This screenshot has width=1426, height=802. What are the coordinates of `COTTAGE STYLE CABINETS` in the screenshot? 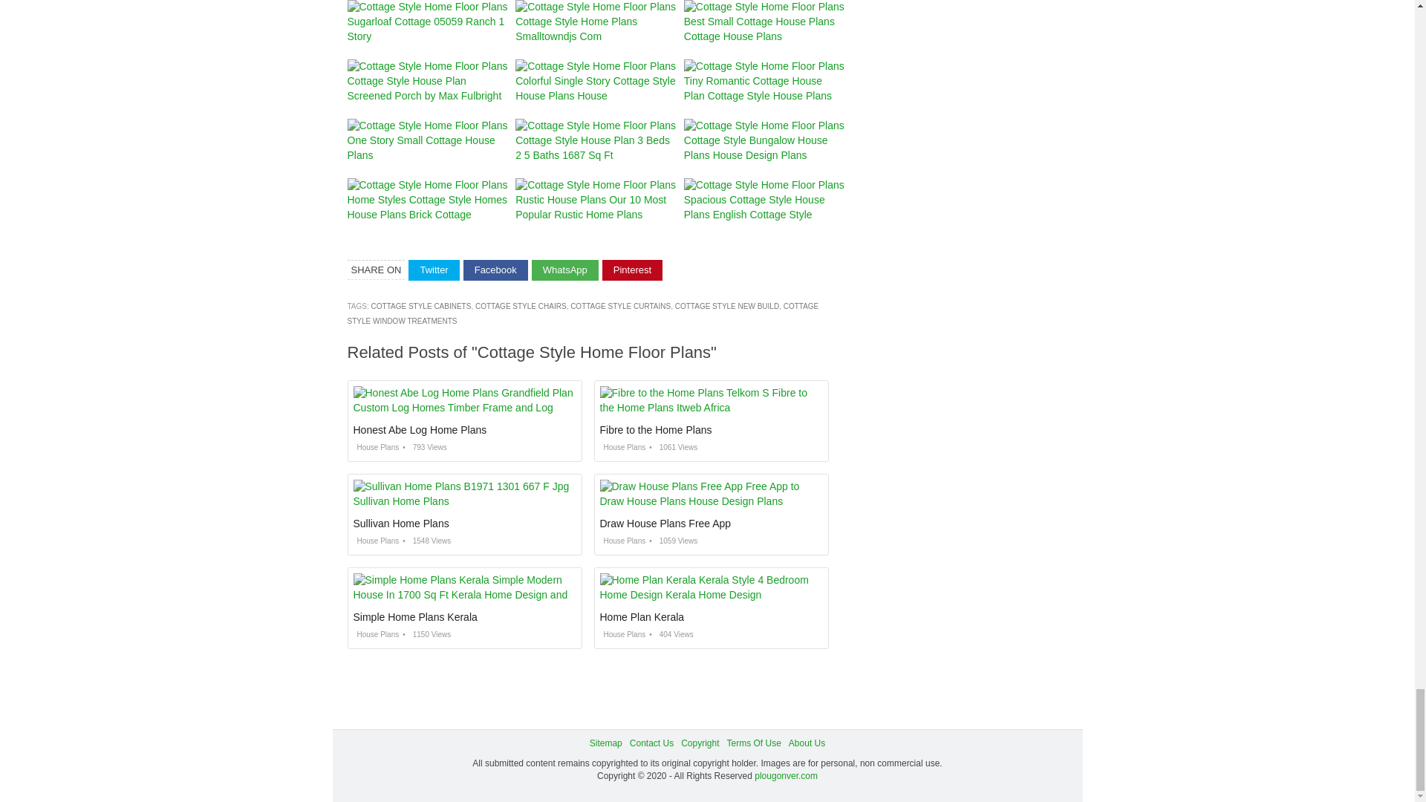 It's located at (421, 306).